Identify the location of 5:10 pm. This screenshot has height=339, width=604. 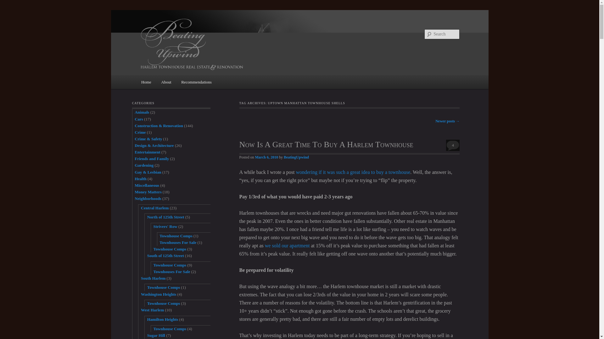
(266, 157).